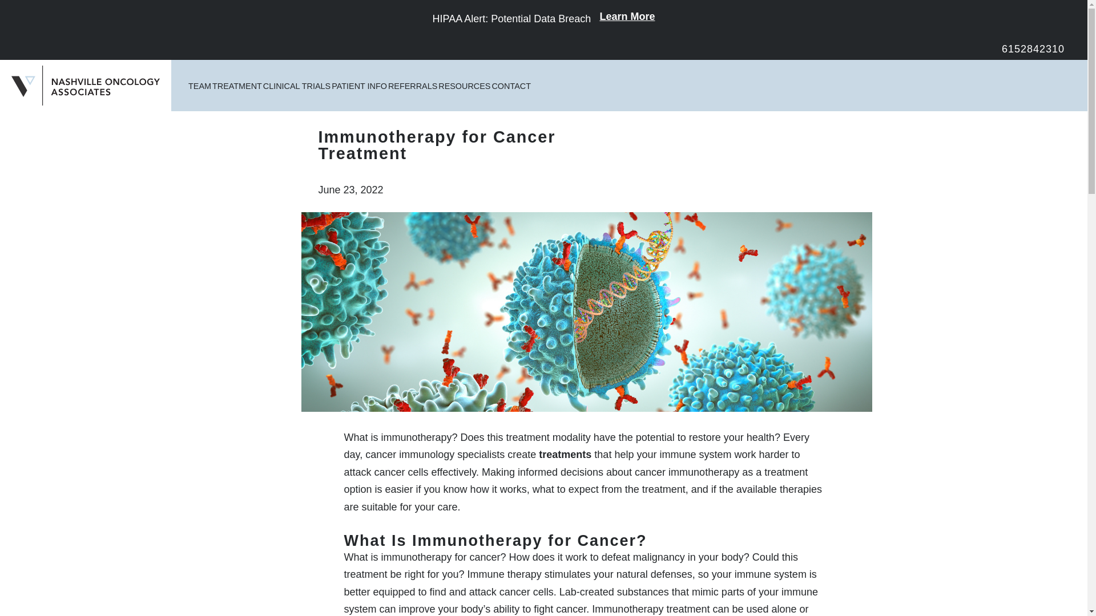 The height and width of the screenshot is (616, 1096). I want to click on TREATMENT, so click(237, 86).